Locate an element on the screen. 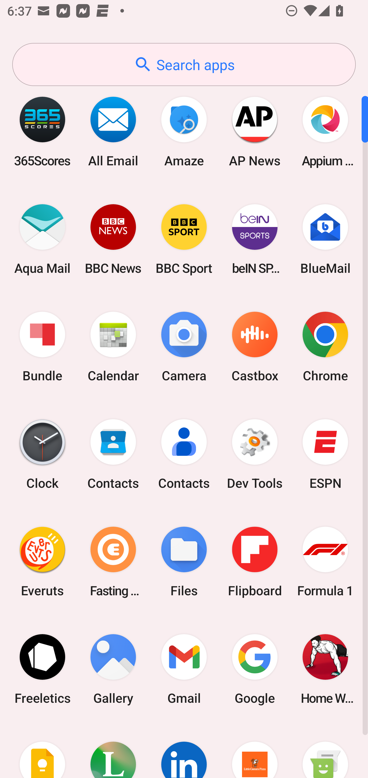  365Scores is located at coordinates (42, 132).